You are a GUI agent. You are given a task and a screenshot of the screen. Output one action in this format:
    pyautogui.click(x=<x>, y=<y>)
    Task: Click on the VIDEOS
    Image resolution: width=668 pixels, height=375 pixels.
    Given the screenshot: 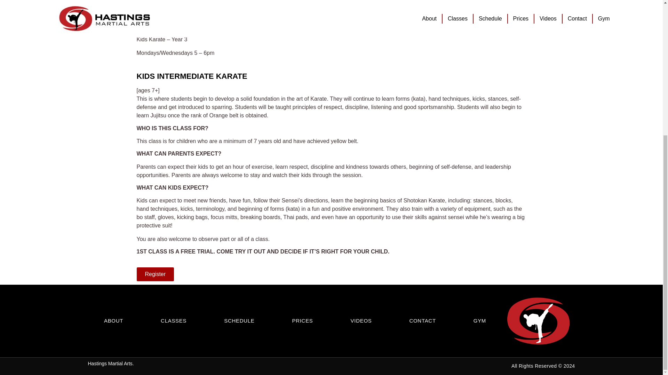 What is the action you would take?
    pyautogui.click(x=361, y=321)
    